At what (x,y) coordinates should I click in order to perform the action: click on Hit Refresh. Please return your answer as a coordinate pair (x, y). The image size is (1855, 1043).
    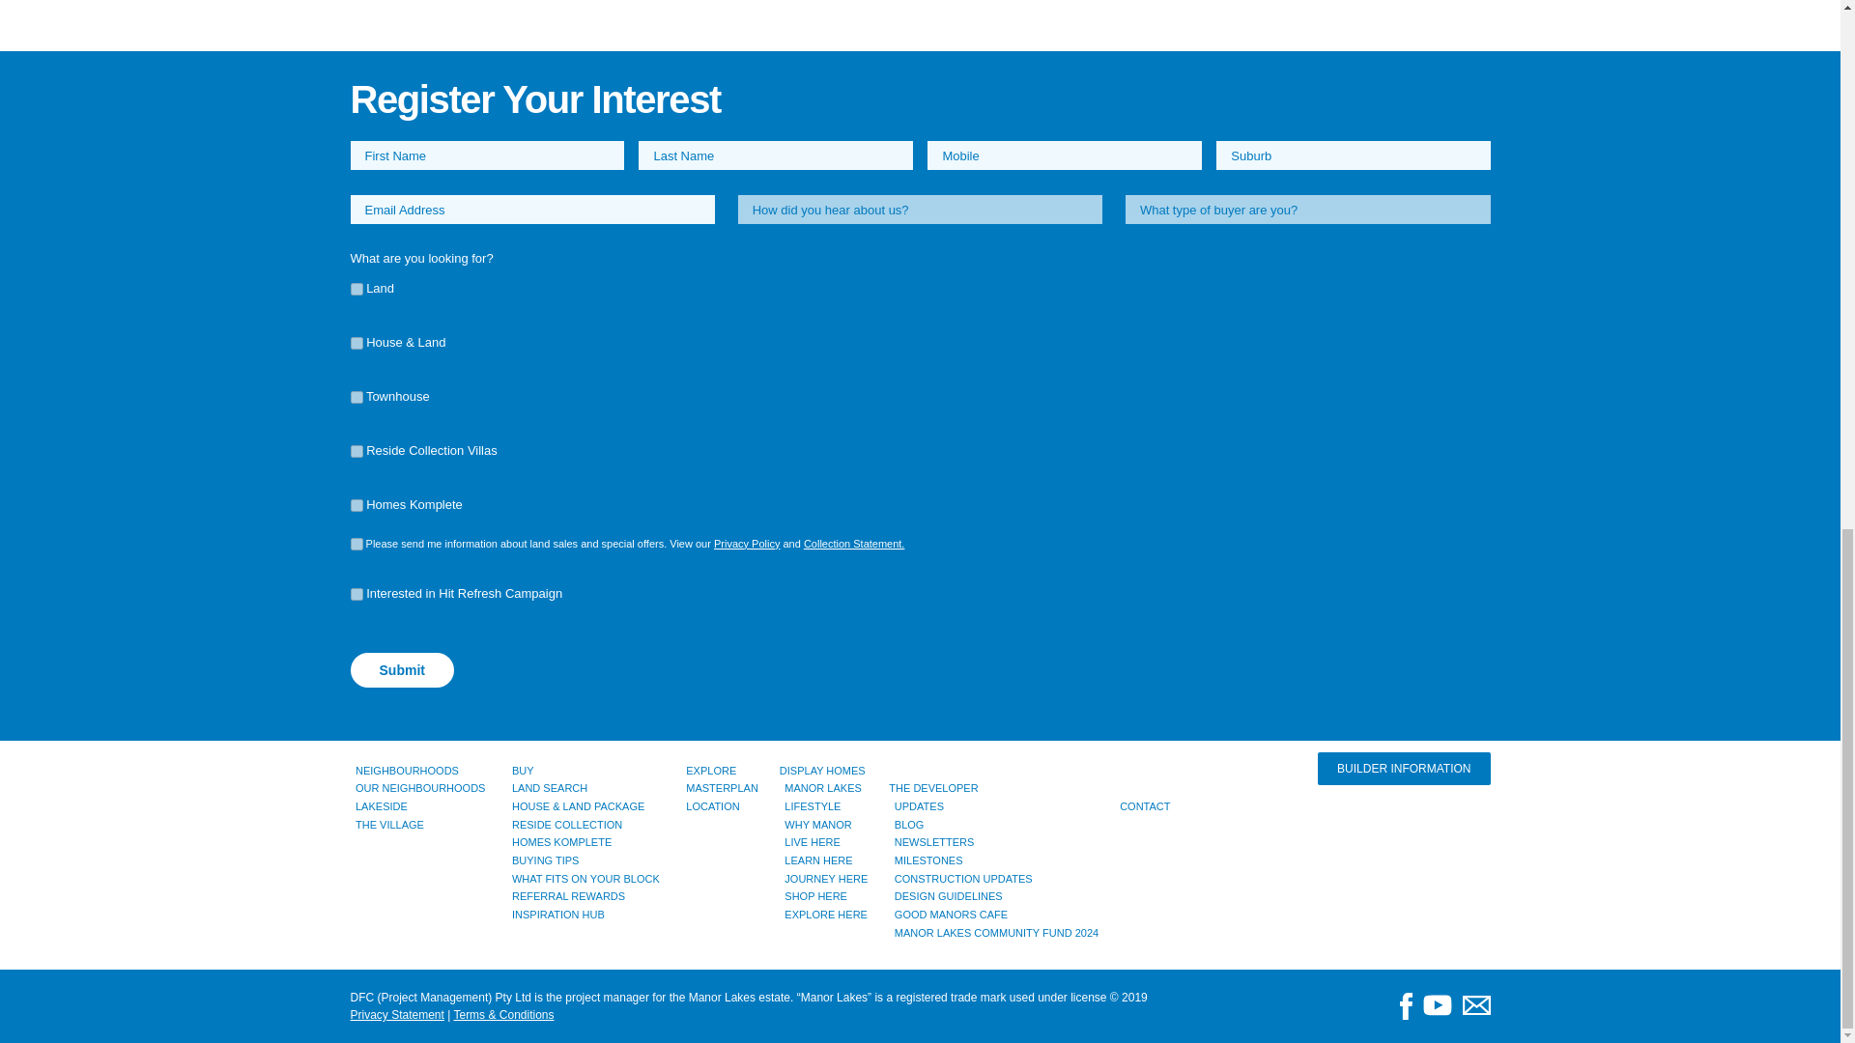
    Looking at the image, I should click on (356, 595).